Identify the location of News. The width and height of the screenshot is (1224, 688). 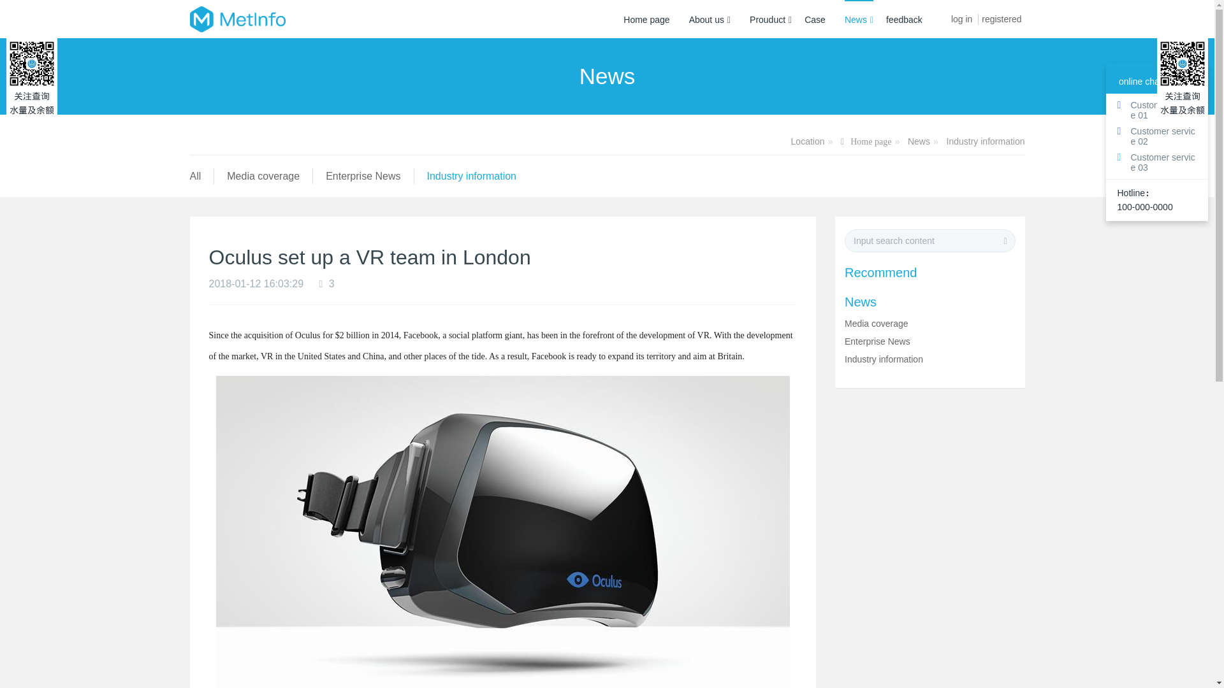
(919, 141).